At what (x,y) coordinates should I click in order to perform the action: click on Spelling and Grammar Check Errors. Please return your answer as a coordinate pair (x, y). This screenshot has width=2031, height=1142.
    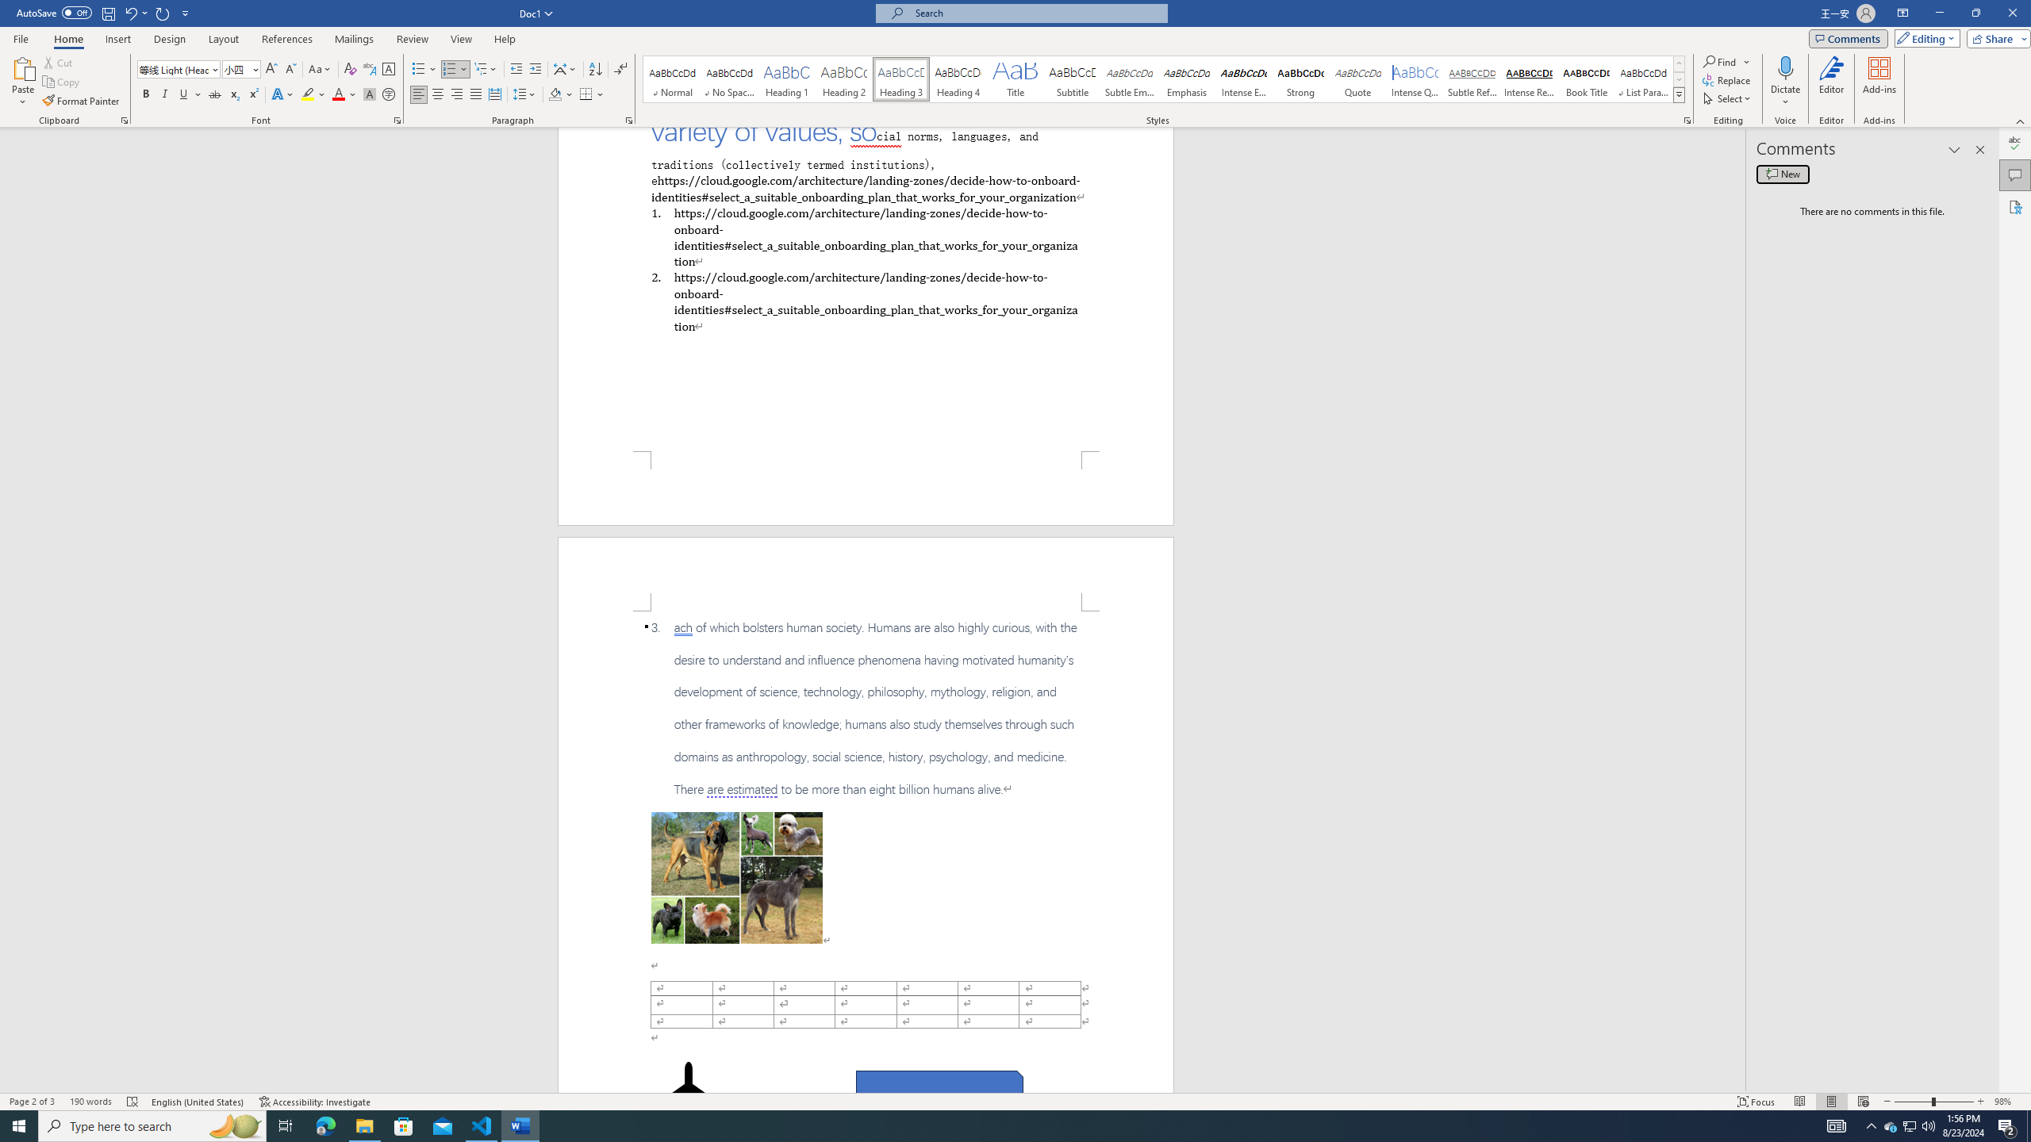
    Looking at the image, I should click on (133, 1102).